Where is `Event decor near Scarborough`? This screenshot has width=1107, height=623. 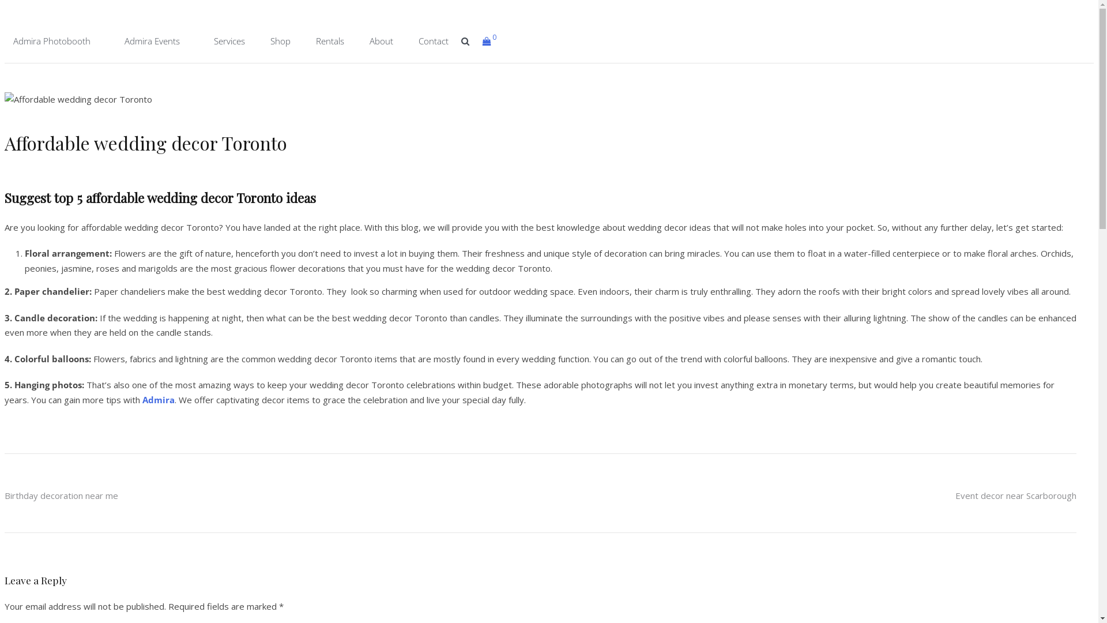 Event decor near Scarborough is located at coordinates (1016, 496).